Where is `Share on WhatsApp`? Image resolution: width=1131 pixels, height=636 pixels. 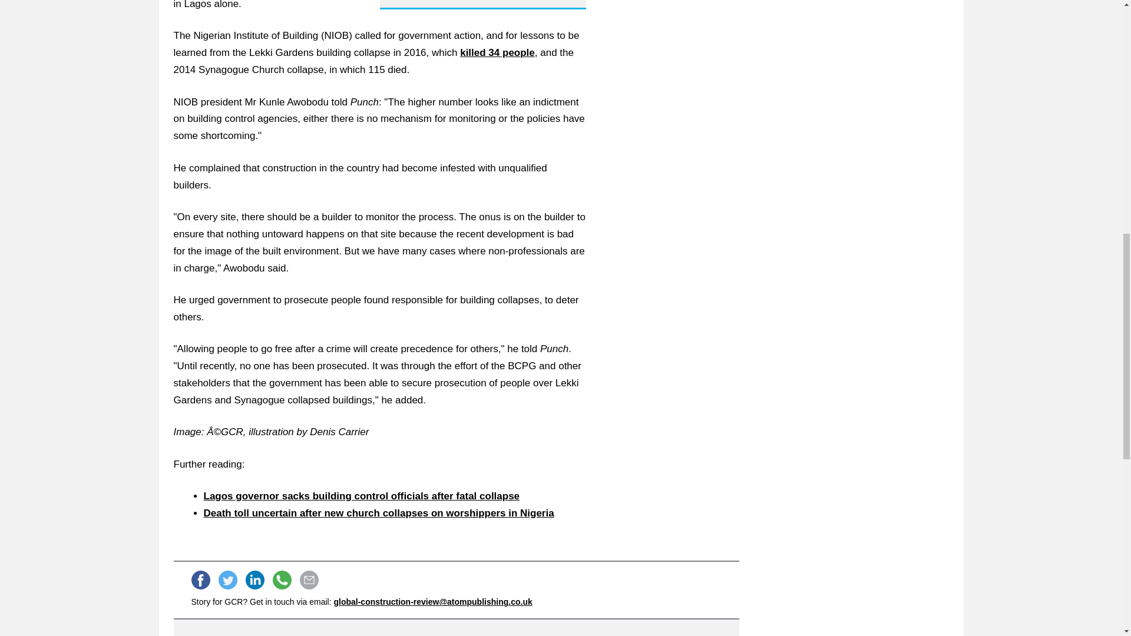
Share on WhatsApp is located at coordinates (282, 579).